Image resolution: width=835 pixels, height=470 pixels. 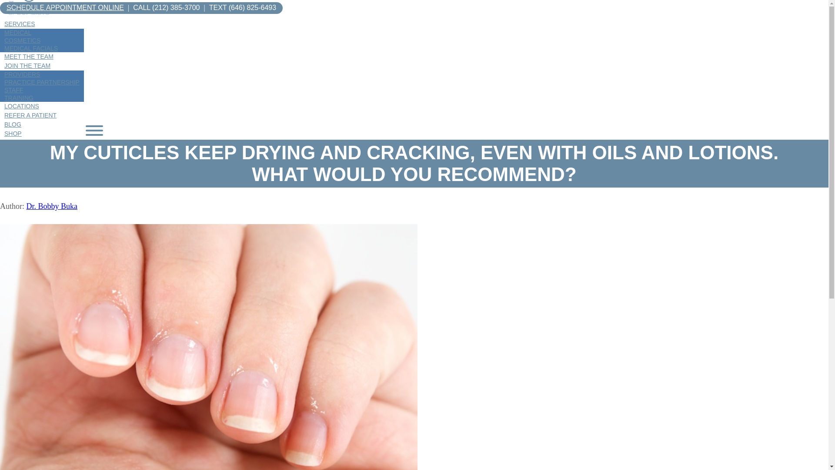 What do you see at coordinates (22, 74) in the screenshot?
I see `PROVIDERS` at bounding box center [22, 74].